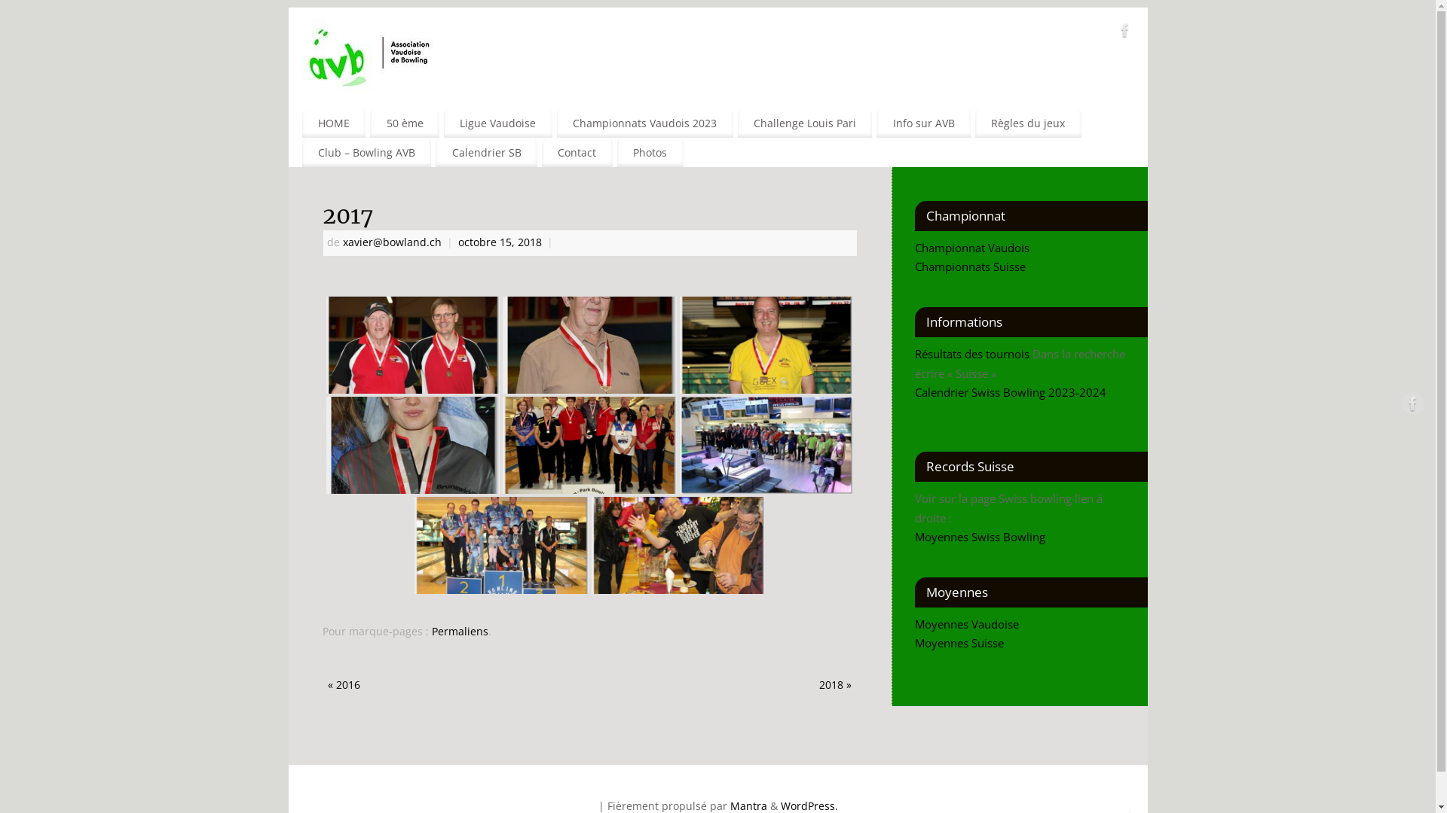  What do you see at coordinates (924, 123) in the screenshot?
I see `Info sur AVB` at bounding box center [924, 123].